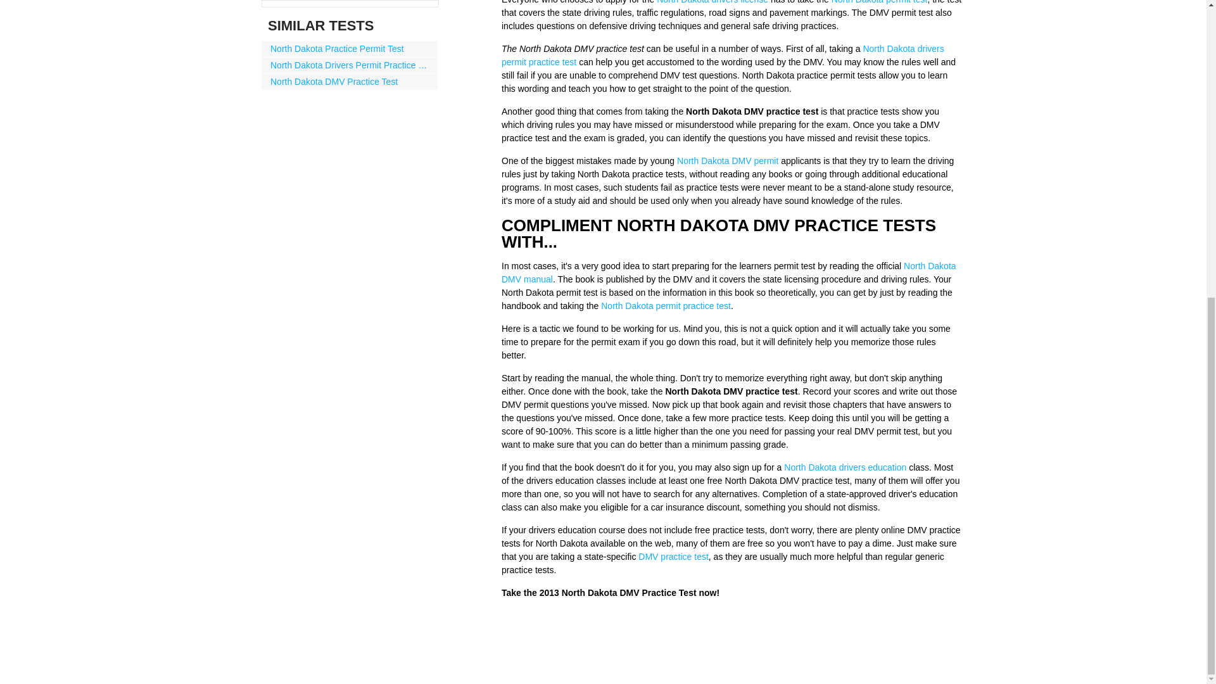 The image size is (1216, 684). I want to click on North Dakota Drivers Permit Practice Test, so click(350, 65).